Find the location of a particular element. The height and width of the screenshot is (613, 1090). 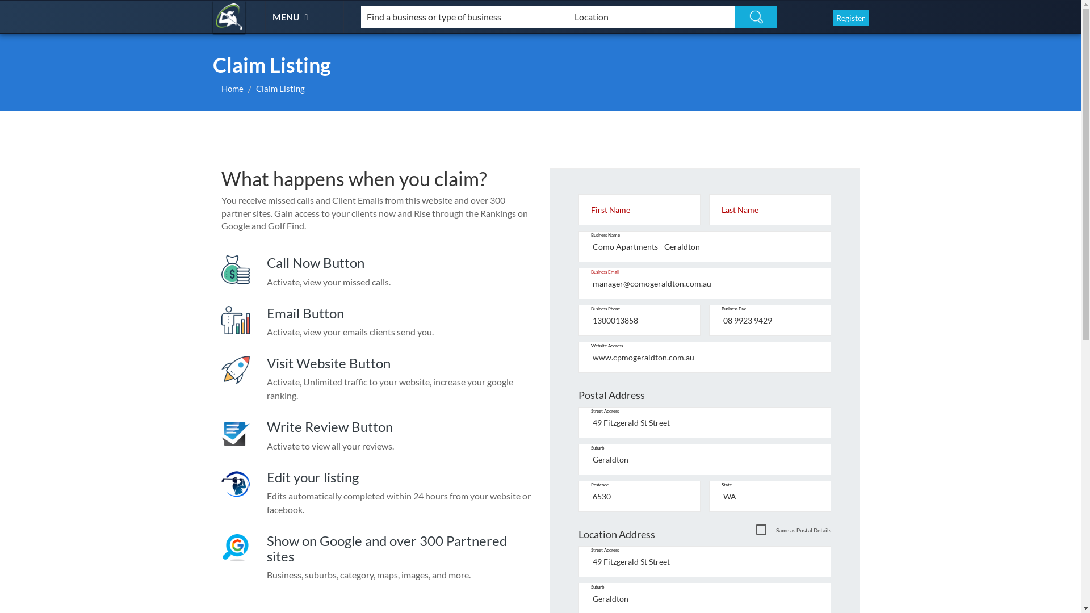

Claim Listing is located at coordinates (280, 89).